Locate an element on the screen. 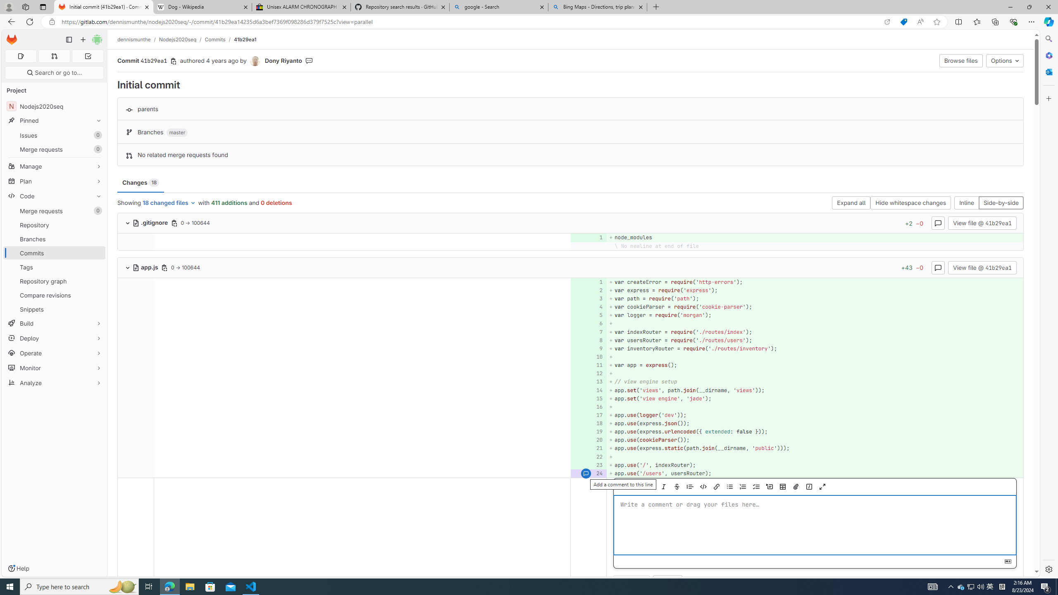  Pin Repository is located at coordinates (97, 225).